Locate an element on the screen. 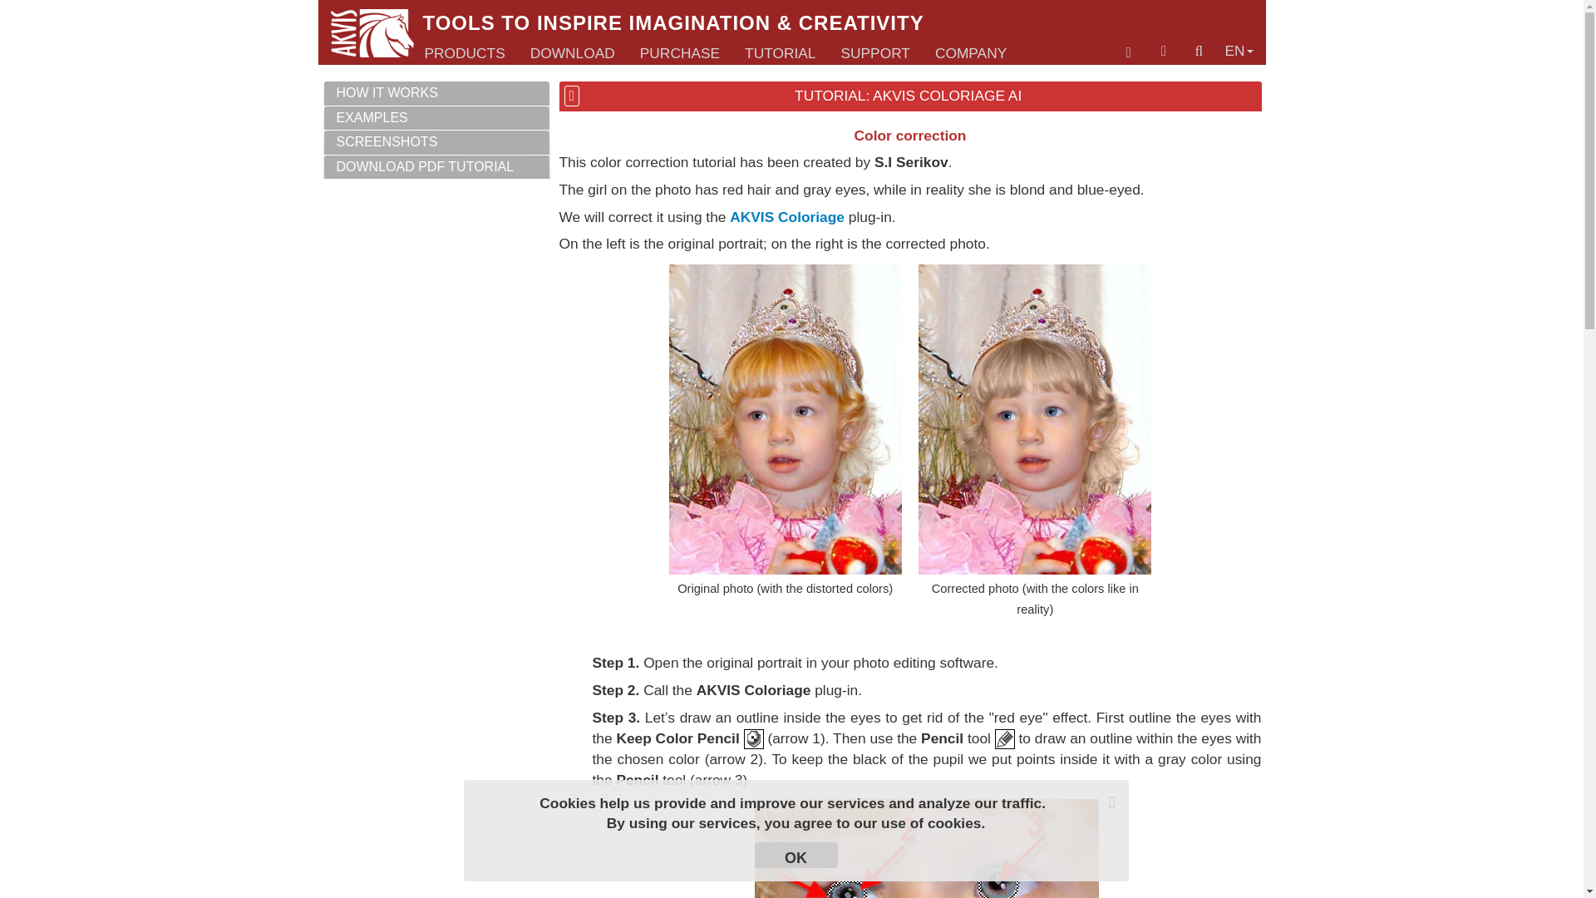  OK is located at coordinates (796, 855).